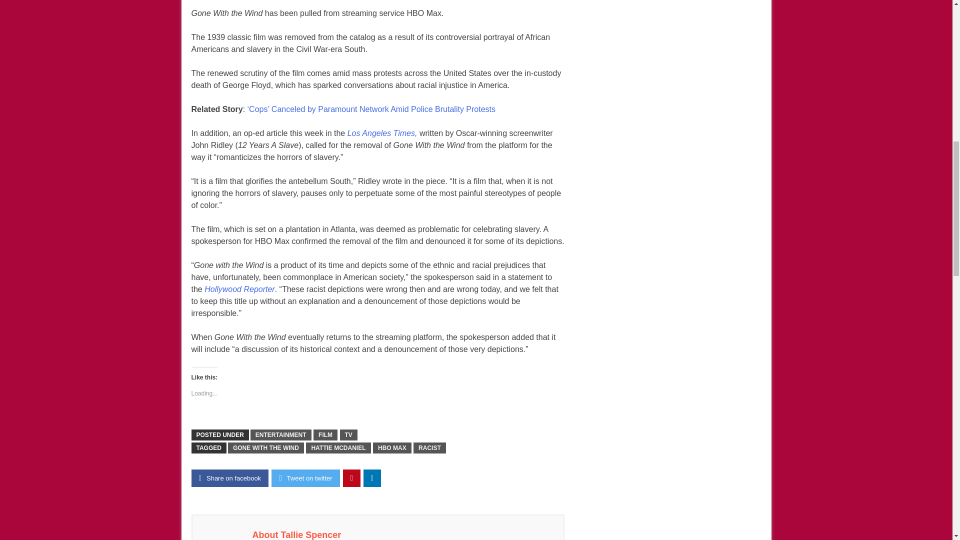 The width and height of the screenshot is (960, 540). Describe the element at coordinates (382, 133) in the screenshot. I see `Los Angeles Times,` at that location.